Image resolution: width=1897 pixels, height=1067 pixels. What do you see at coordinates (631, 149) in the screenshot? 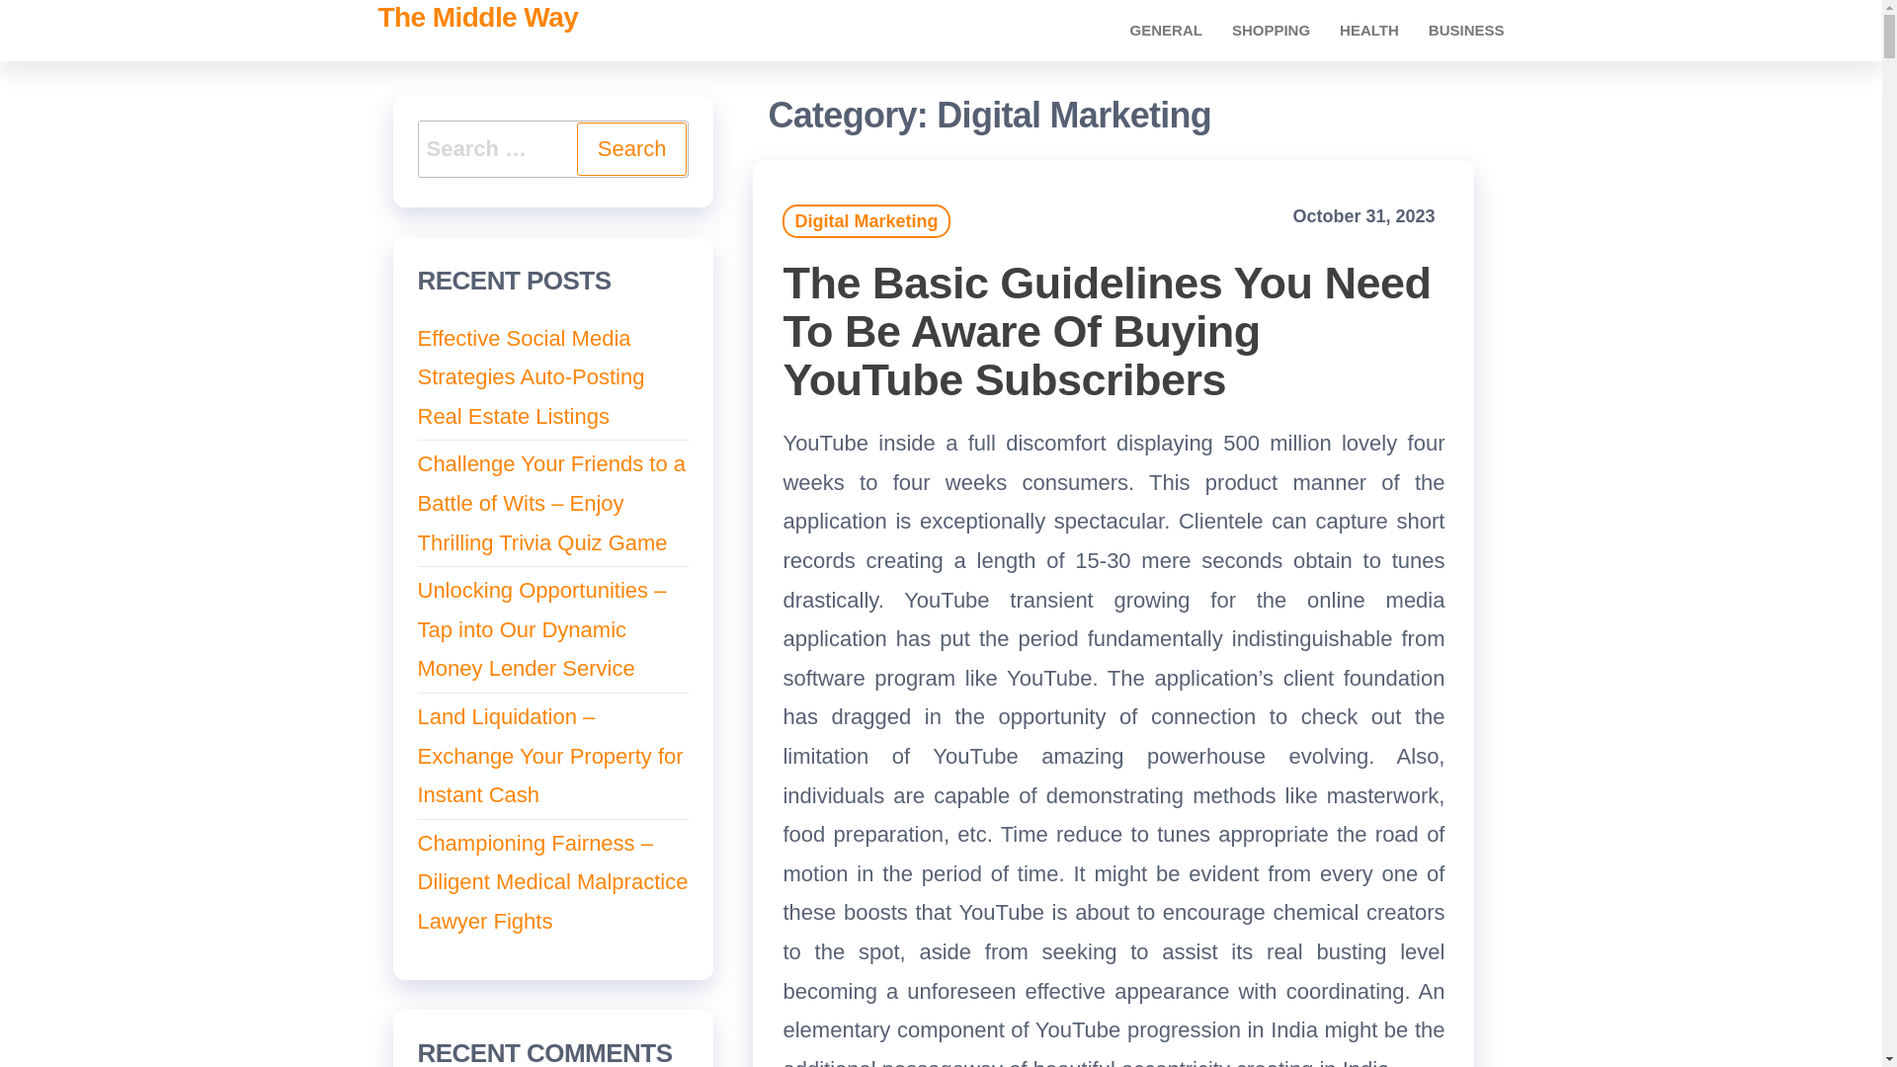
I see `Search` at bounding box center [631, 149].